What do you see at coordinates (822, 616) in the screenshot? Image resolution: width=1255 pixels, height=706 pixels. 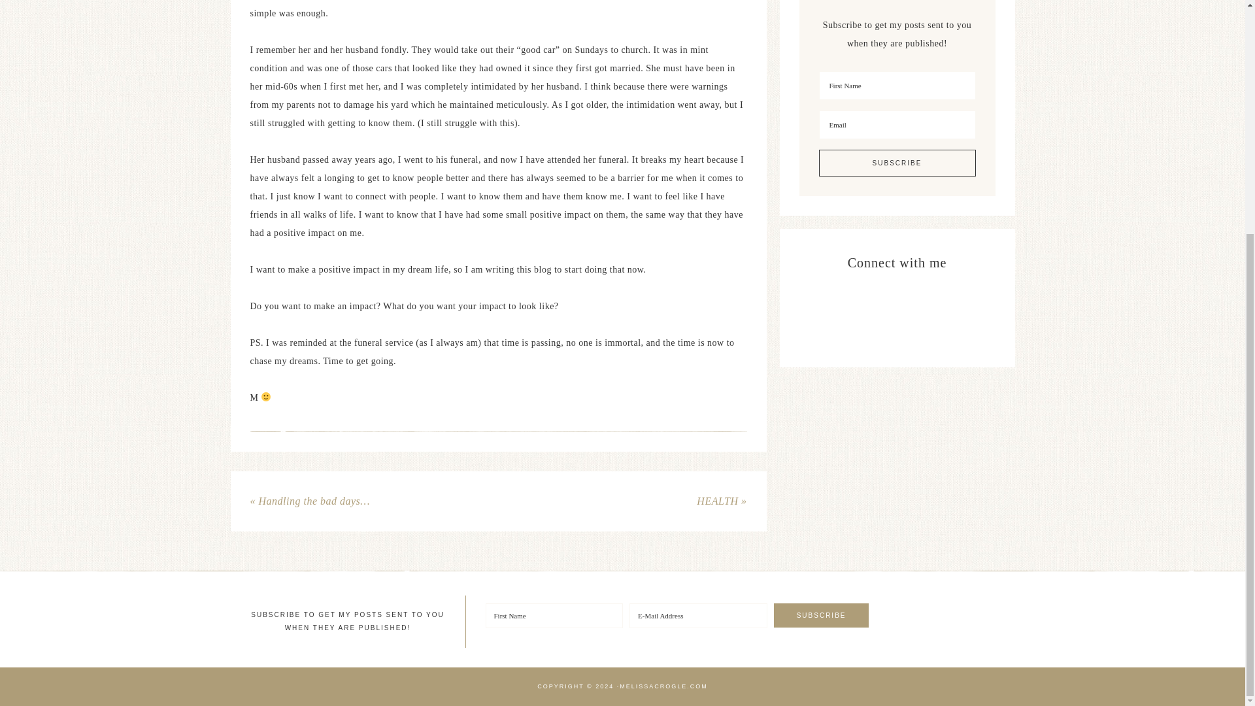 I see `Subscribe` at bounding box center [822, 616].